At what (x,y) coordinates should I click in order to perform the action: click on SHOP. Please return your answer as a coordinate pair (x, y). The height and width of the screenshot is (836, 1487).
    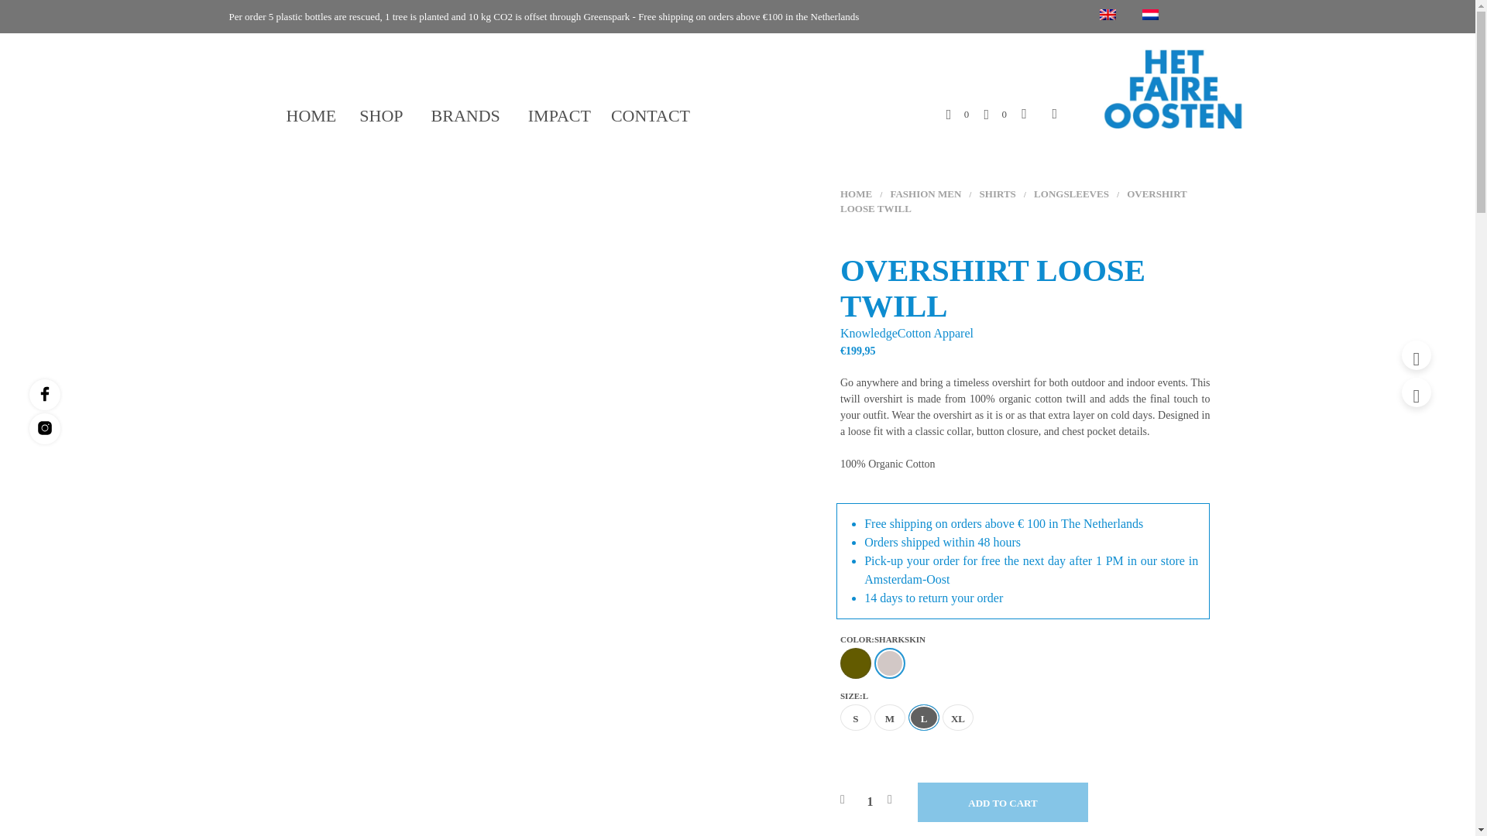
    Looking at the image, I should click on (383, 116).